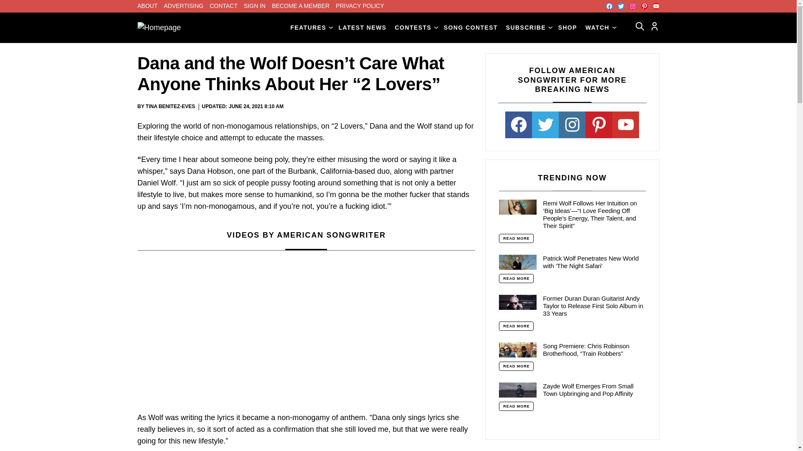 The image size is (803, 451). Describe the element at coordinates (621, 6) in the screenshot. I see `Twitter` at that location.